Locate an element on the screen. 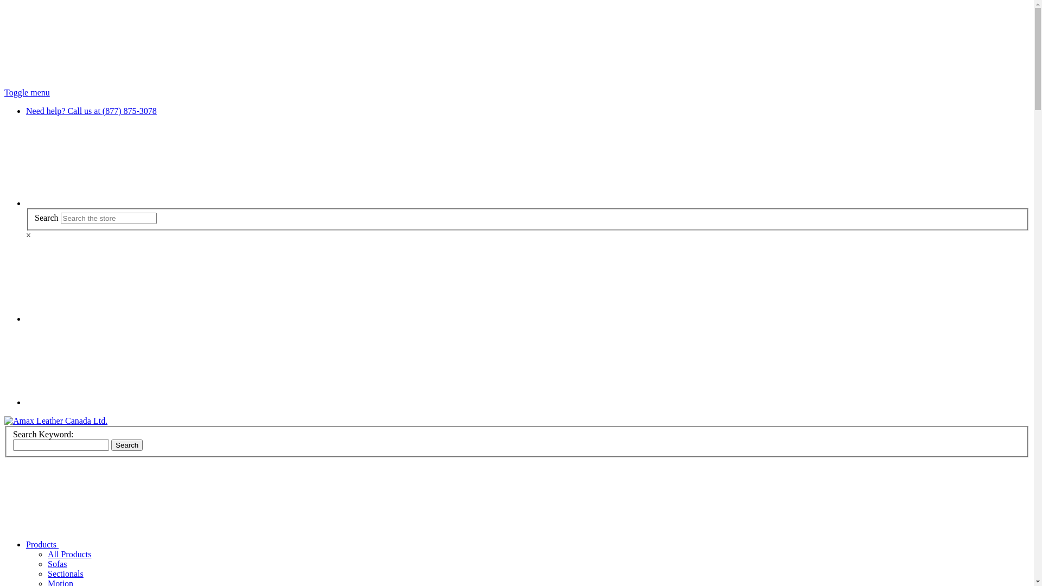  Sectionals is located at coordinates (66, 574).